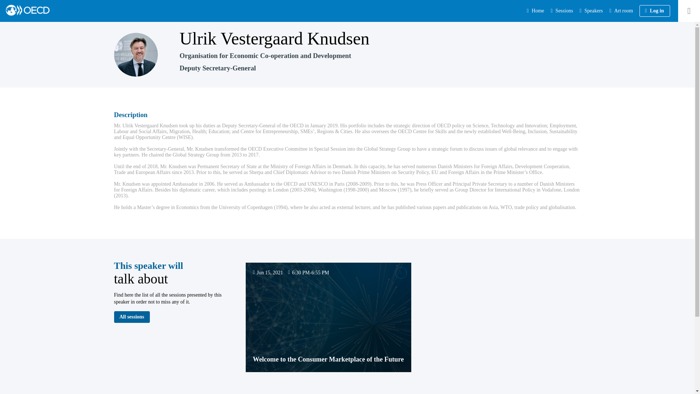 Image resolution: width=700 pixels, height=394 pixels. I want to click on Art room, so click(622, 11).